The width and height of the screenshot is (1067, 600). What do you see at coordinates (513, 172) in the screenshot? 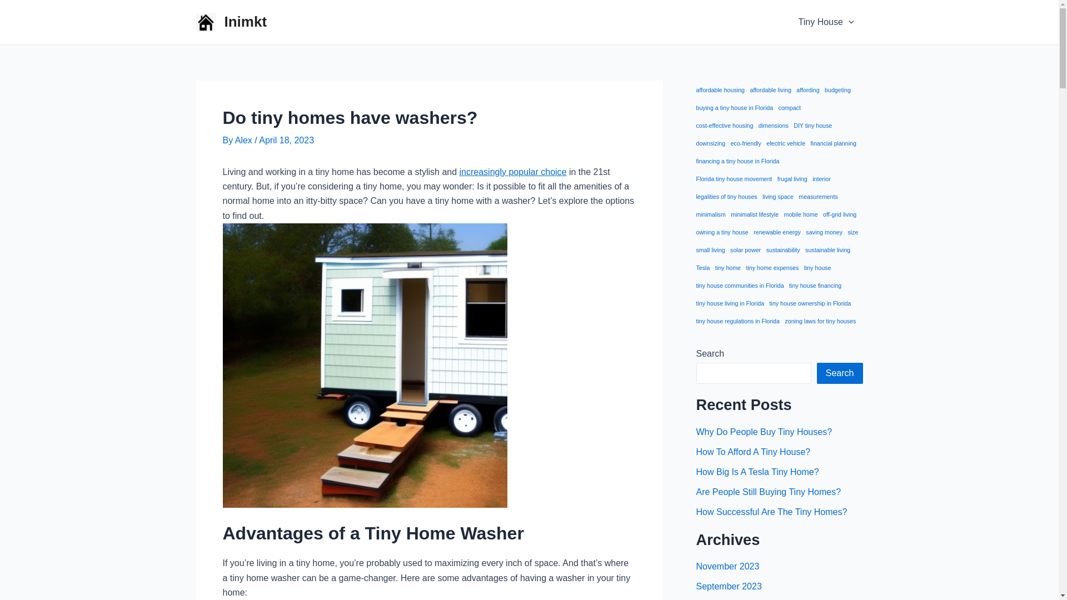
I see `increasingly popular choice` at bounding box center [513, 172].